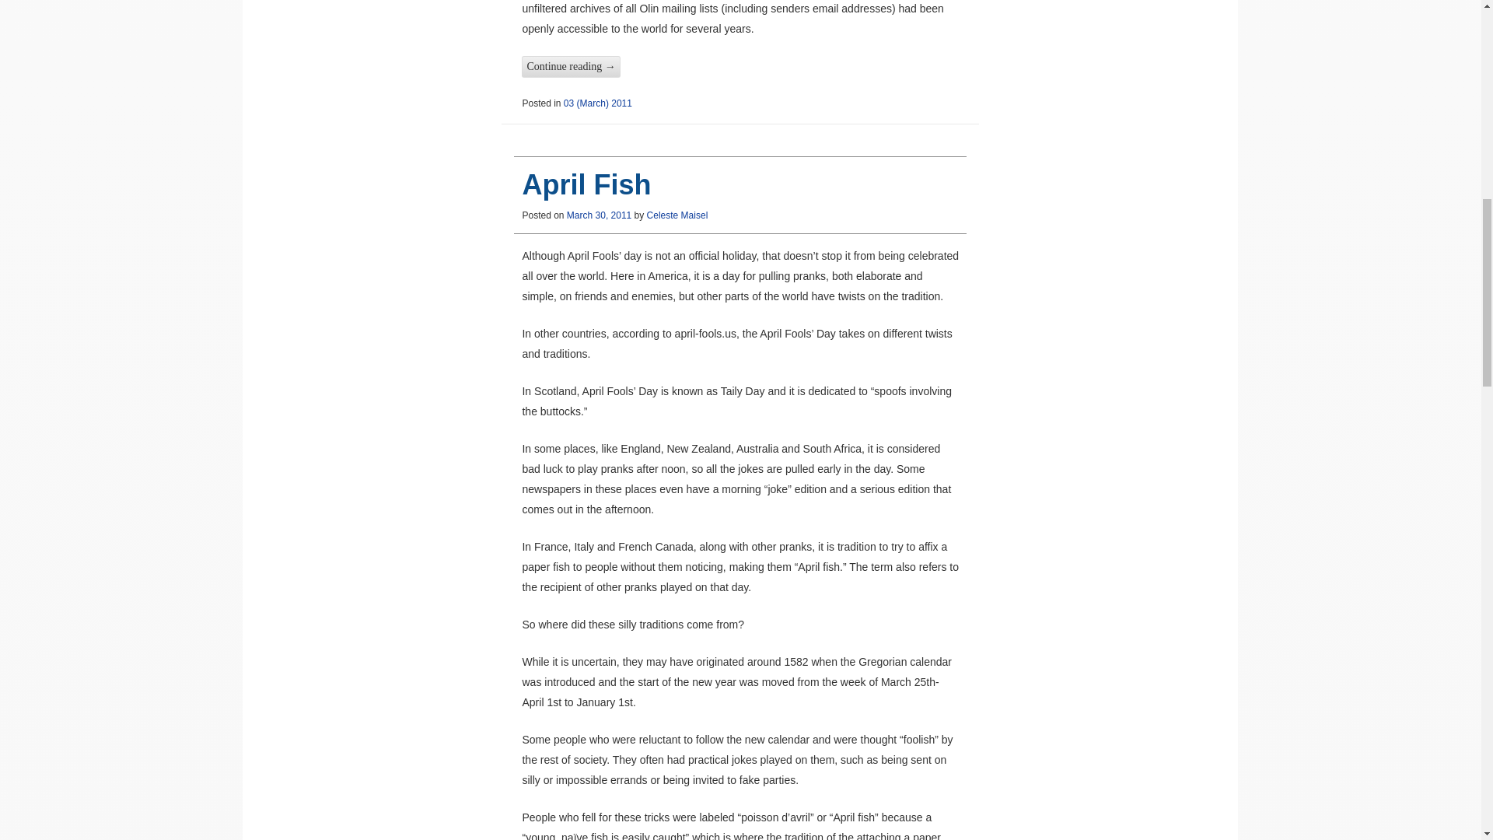 The image size is (1493, 840). What do you see at coordinates (599, 215) in the screenshot?
I see `22:31` at bounding box center [599, 215].